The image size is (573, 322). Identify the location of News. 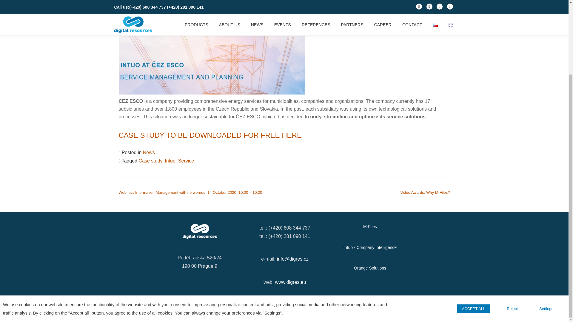
(149, 152).